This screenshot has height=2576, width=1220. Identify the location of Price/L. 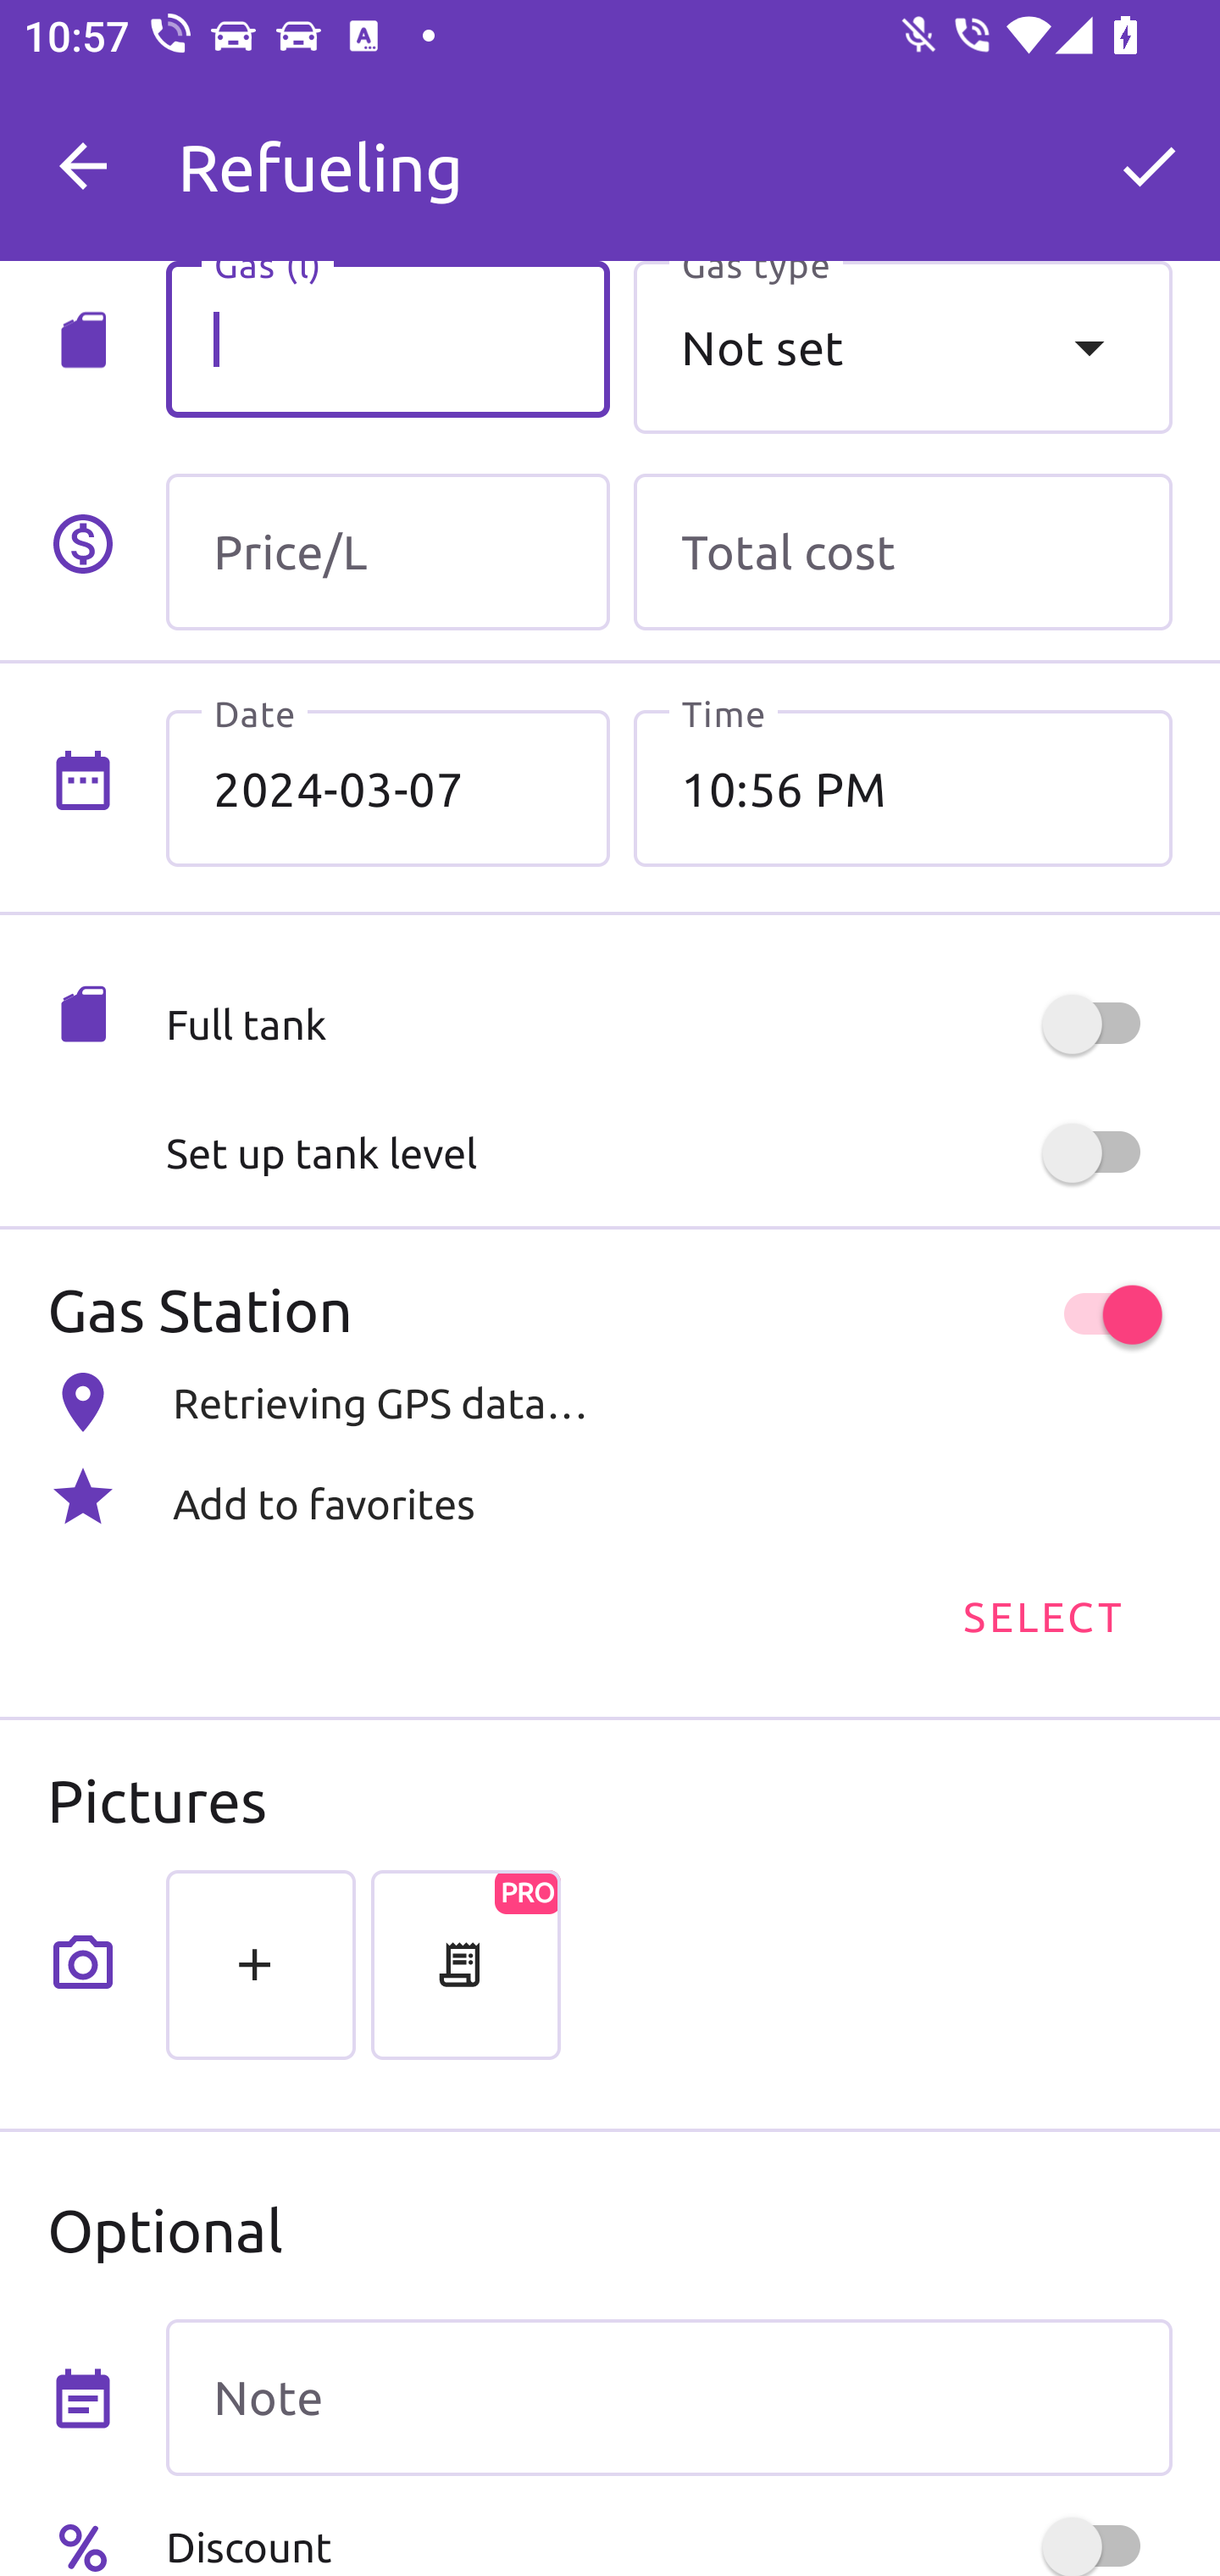
(388, 552).